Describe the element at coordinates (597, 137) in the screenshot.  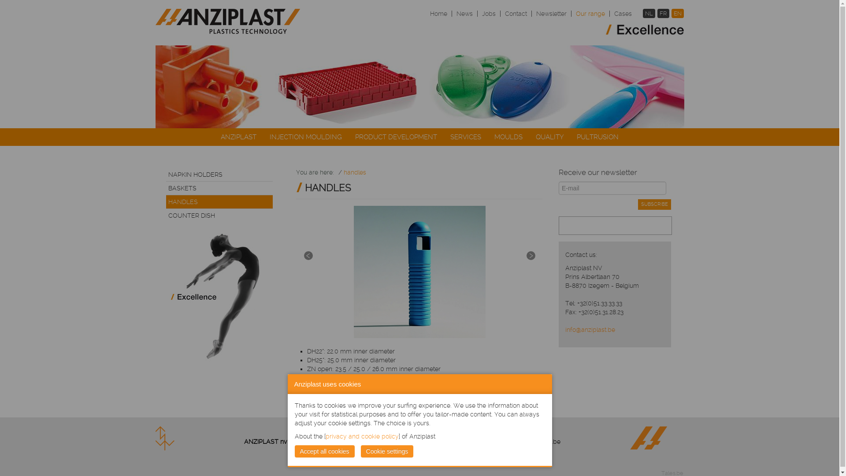
I see `PULTRUSION` at that location.